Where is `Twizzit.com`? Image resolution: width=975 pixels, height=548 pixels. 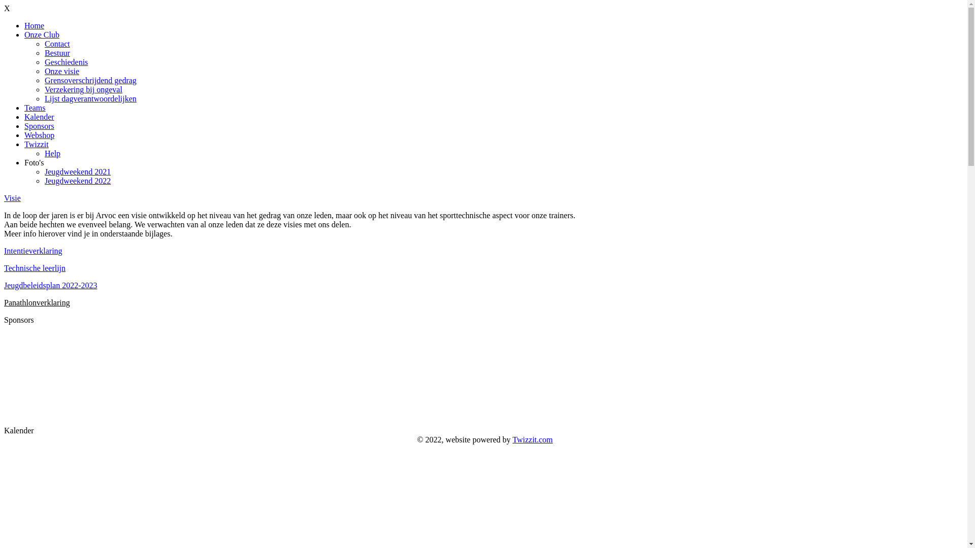 Twizzit.com is located at coordinates (532, 439).